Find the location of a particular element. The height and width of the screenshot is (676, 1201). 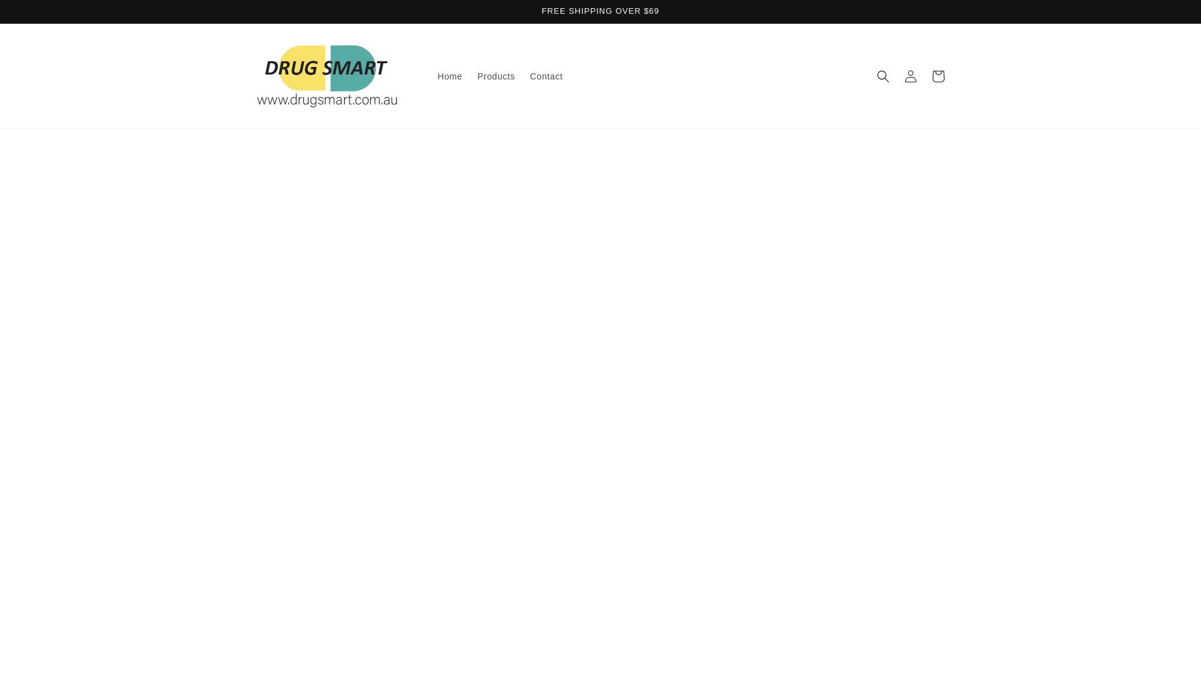

Cart is located at coordinates (938, 76).